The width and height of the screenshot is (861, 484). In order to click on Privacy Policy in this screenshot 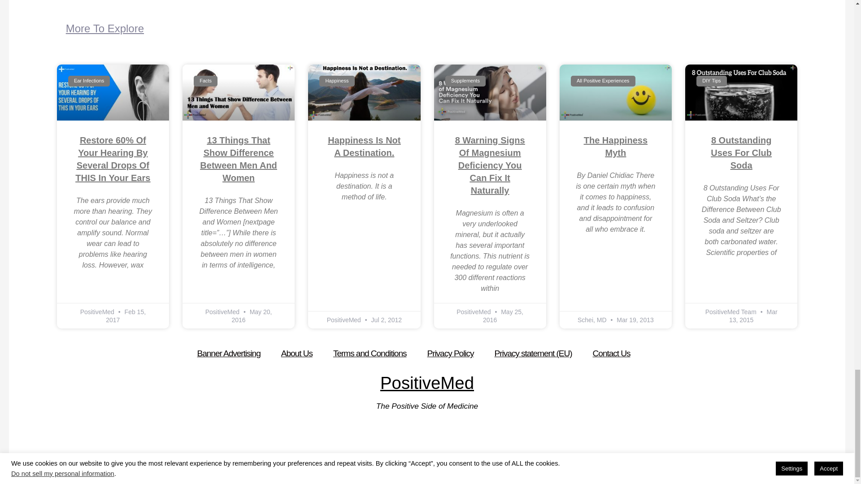, I will do `click(450, 353)`.